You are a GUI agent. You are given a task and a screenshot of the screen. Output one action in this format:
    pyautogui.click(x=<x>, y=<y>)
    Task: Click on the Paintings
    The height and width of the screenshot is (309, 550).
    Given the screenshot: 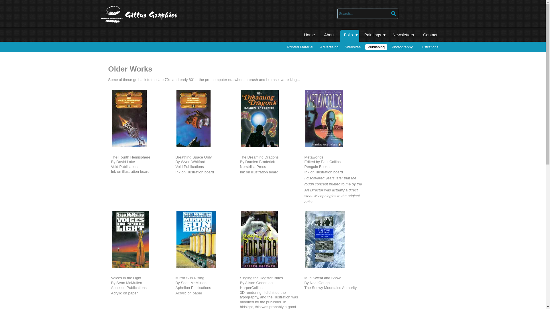 What is the action you would take?
    pyautogui.click(x=374, y=36)
    